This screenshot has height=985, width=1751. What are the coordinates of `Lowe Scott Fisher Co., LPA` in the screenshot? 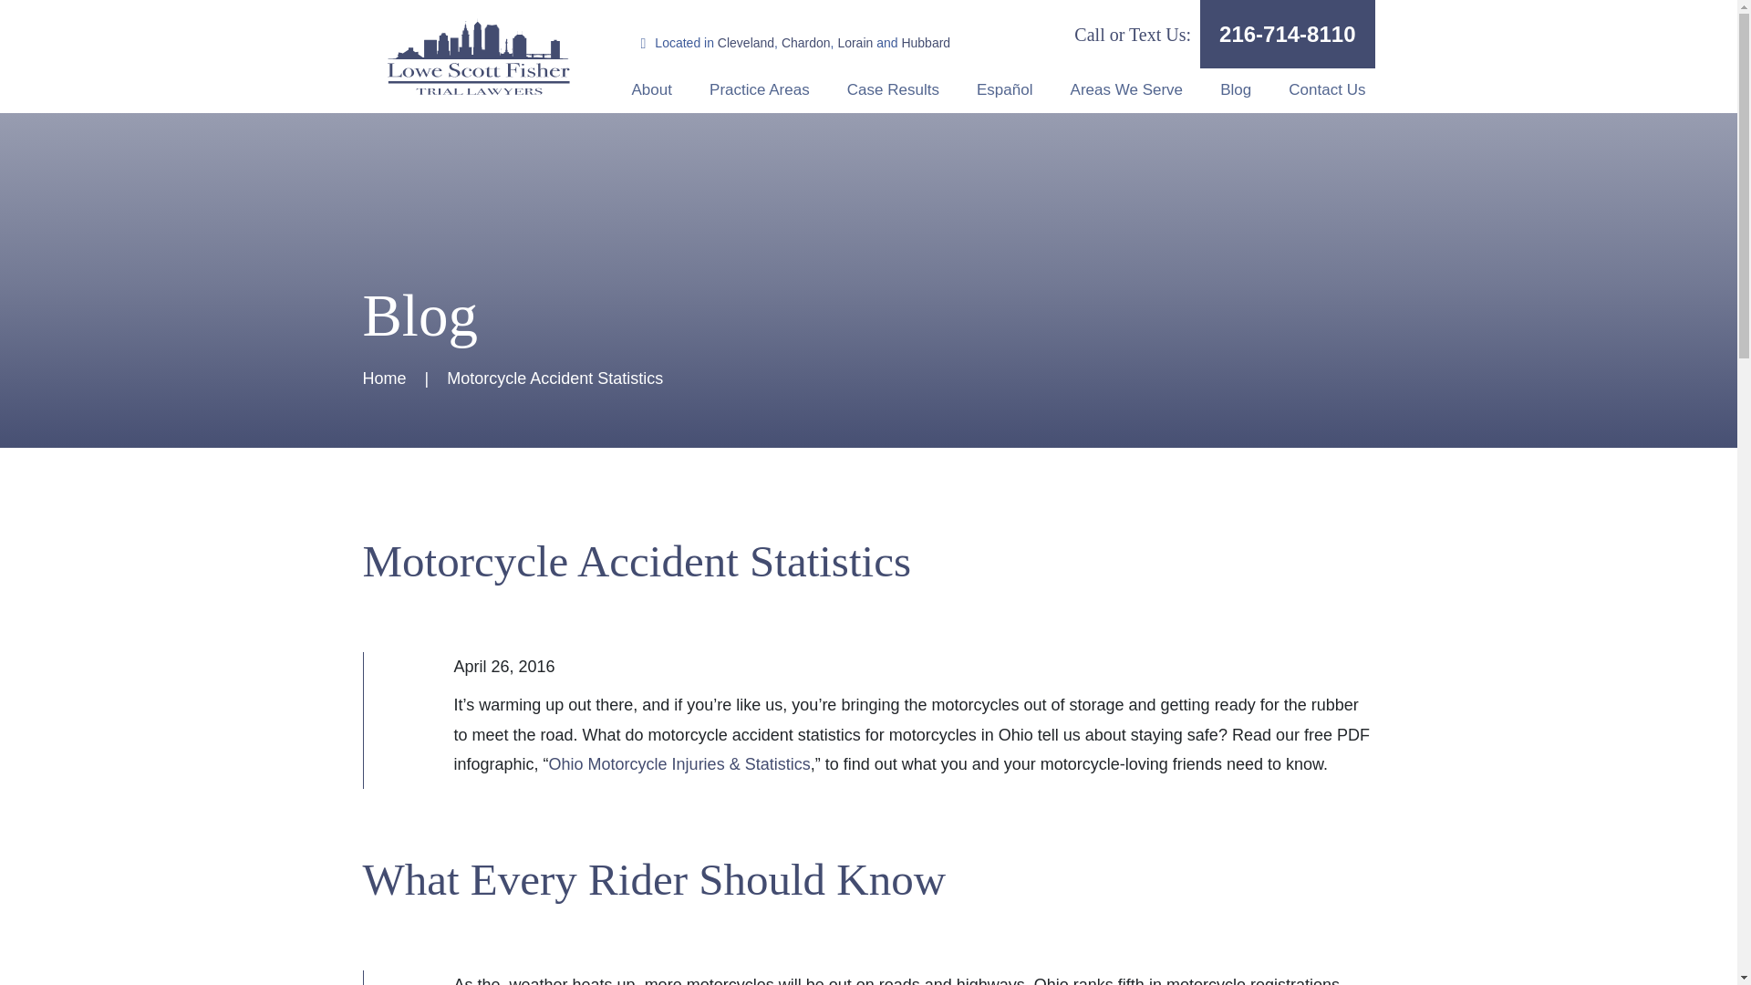 It's located at (478, 57).